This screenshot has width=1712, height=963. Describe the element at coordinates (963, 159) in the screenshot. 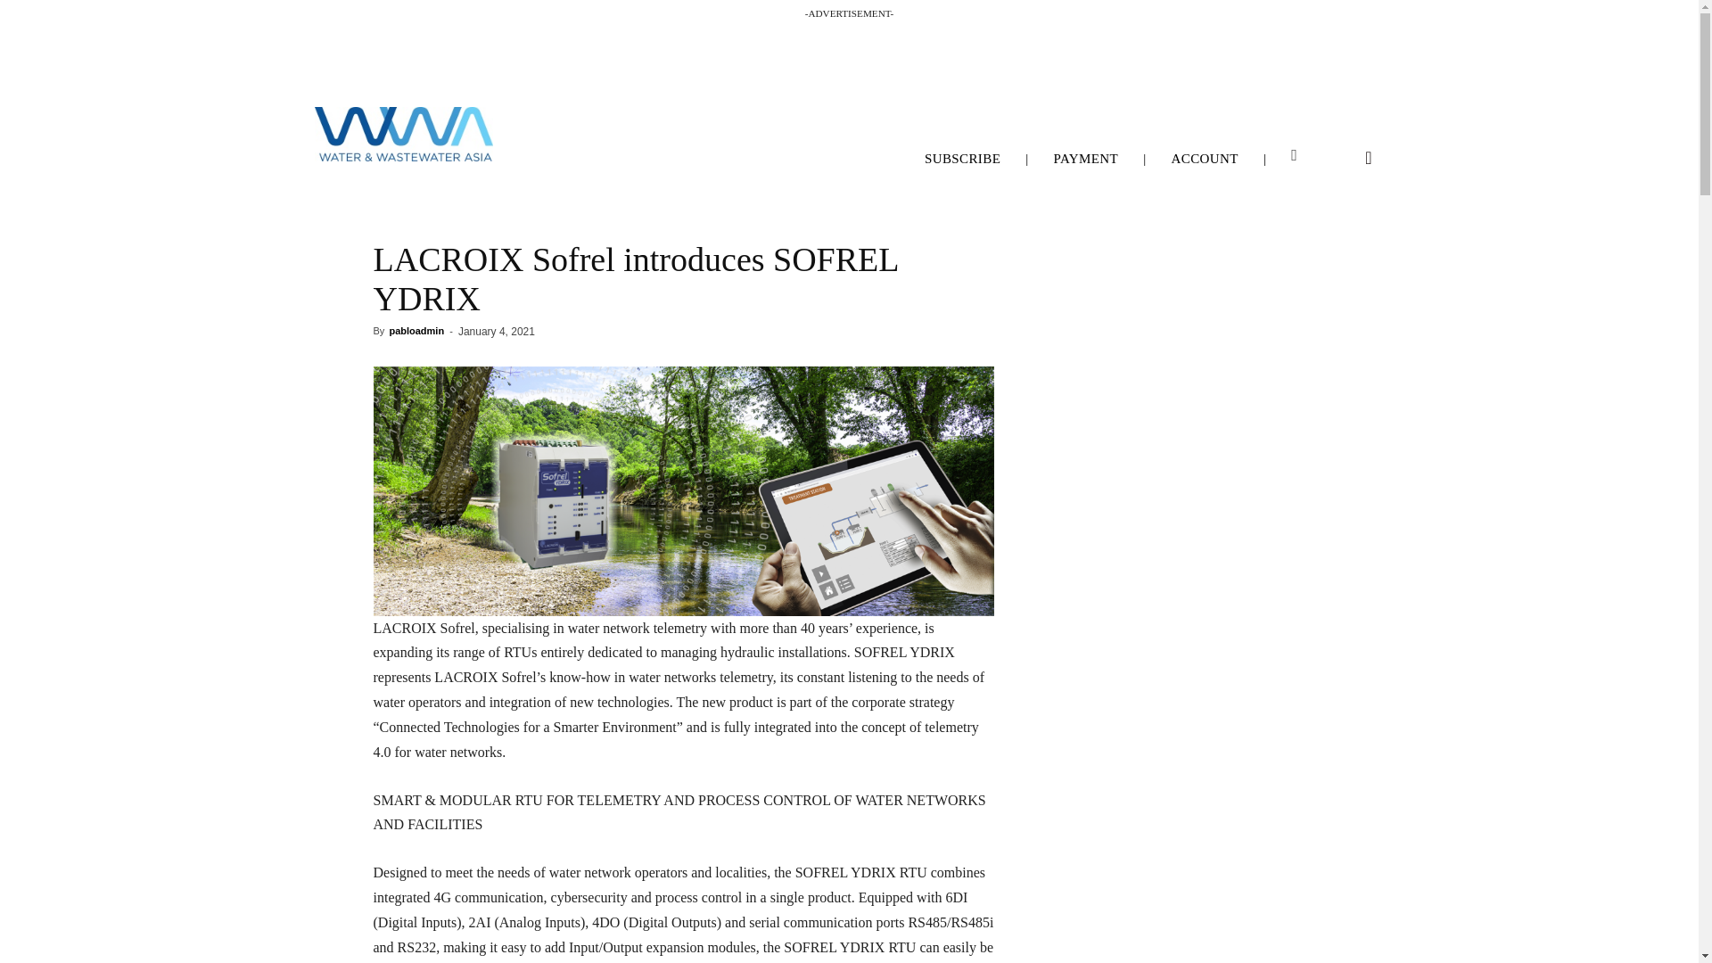

I see `SUBSCRIBE` at that location.